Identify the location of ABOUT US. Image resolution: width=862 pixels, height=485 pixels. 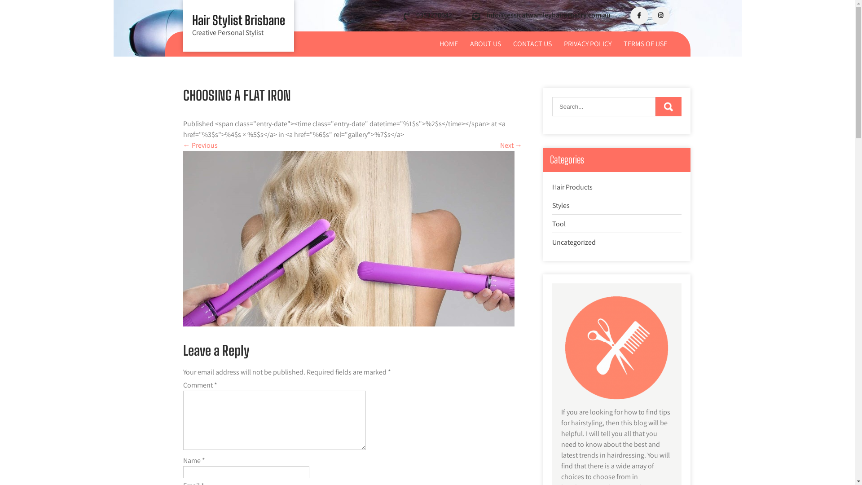
(485, 44).